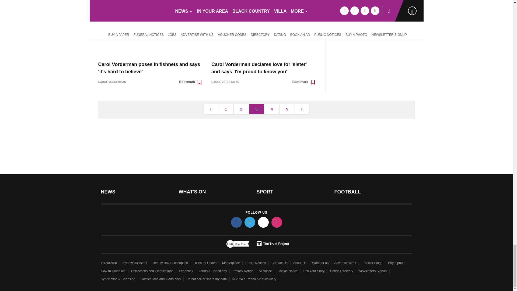  What do you see at coordinates (277, 222) in the screenshot?
I see `instagram` at bounding box center [277, 222].